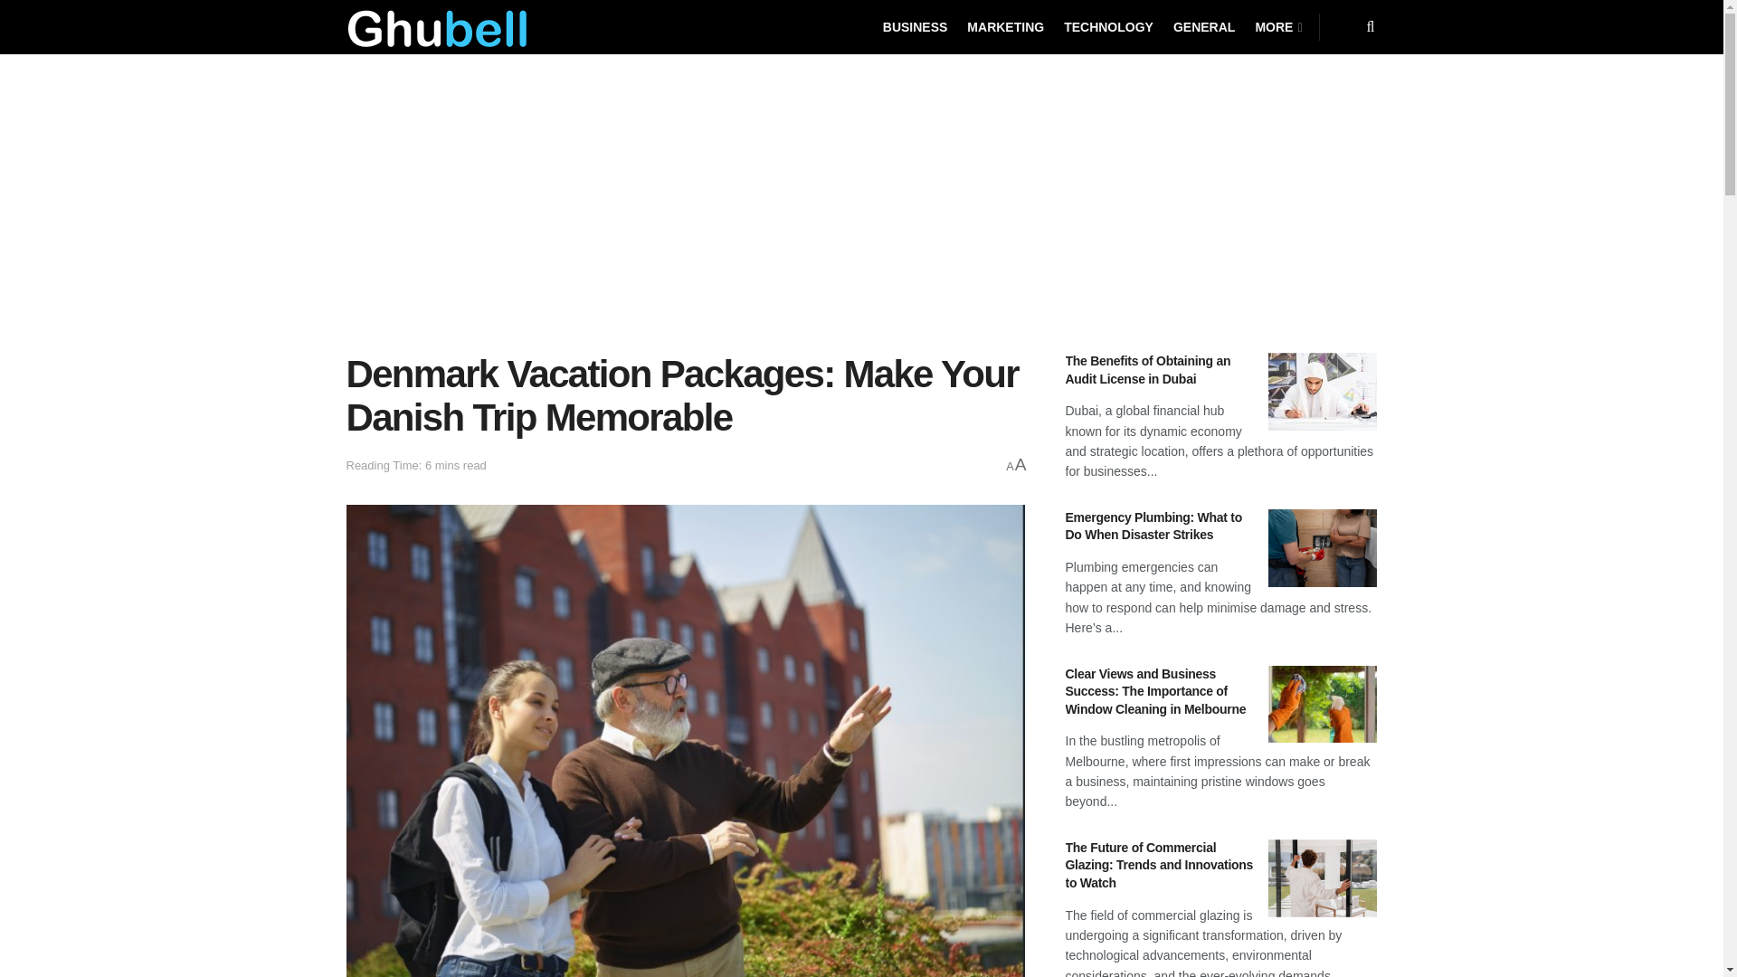  I want to click on MARKETING, so click(1005, 27).